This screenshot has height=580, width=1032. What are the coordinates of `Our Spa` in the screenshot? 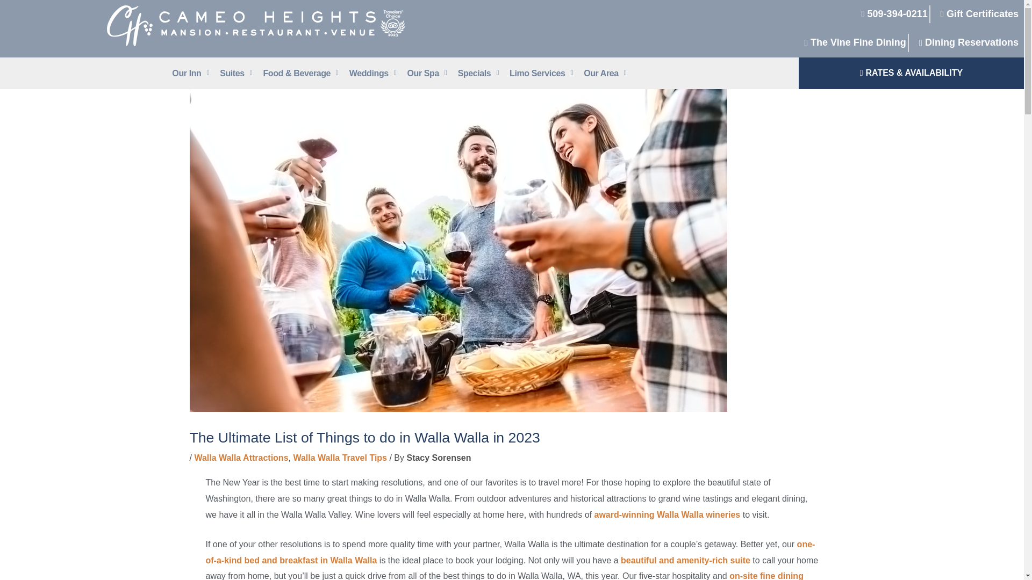 It's located at (426, 73).